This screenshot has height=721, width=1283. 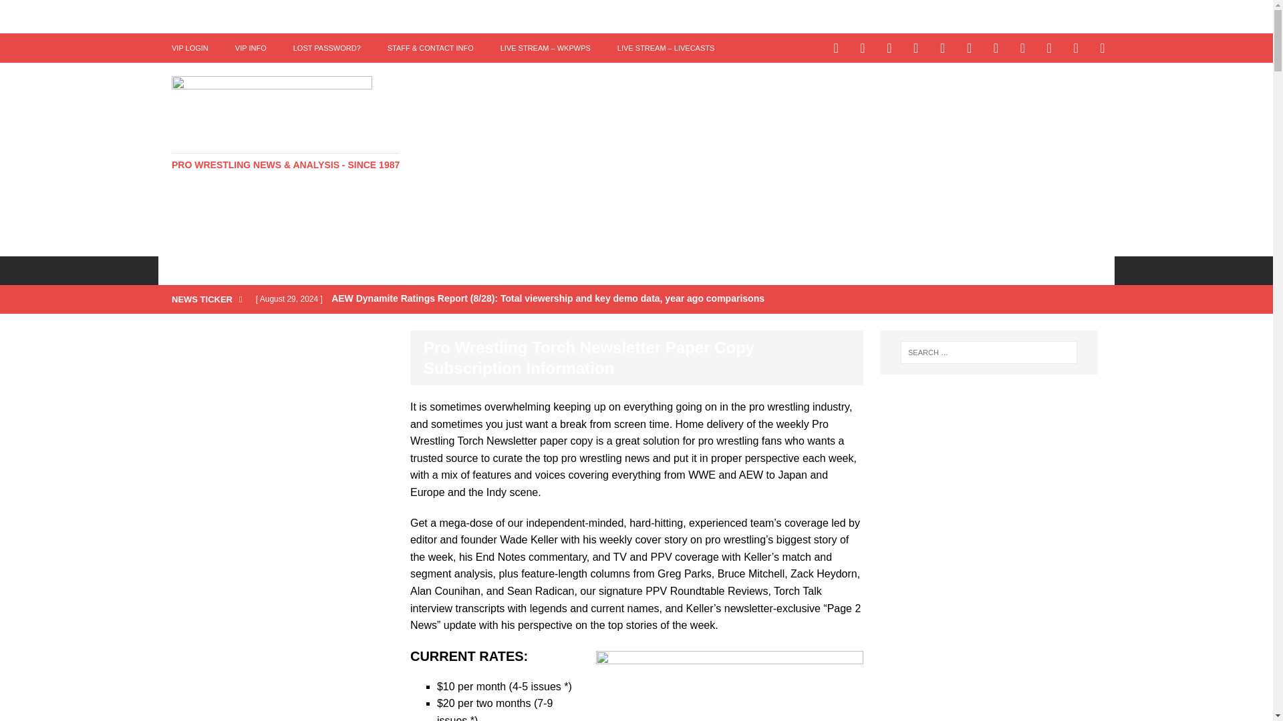 I want to click on VIP INFO, so click(x=251, y=47).